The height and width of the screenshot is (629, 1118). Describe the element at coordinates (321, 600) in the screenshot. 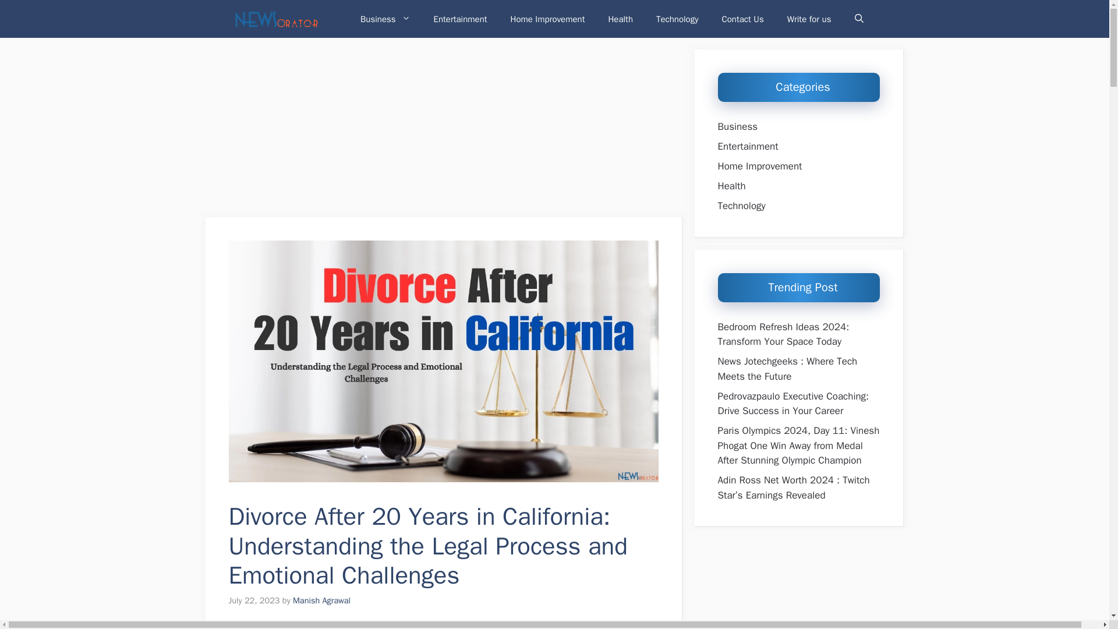

I see `Manish Agrawal` at that location.